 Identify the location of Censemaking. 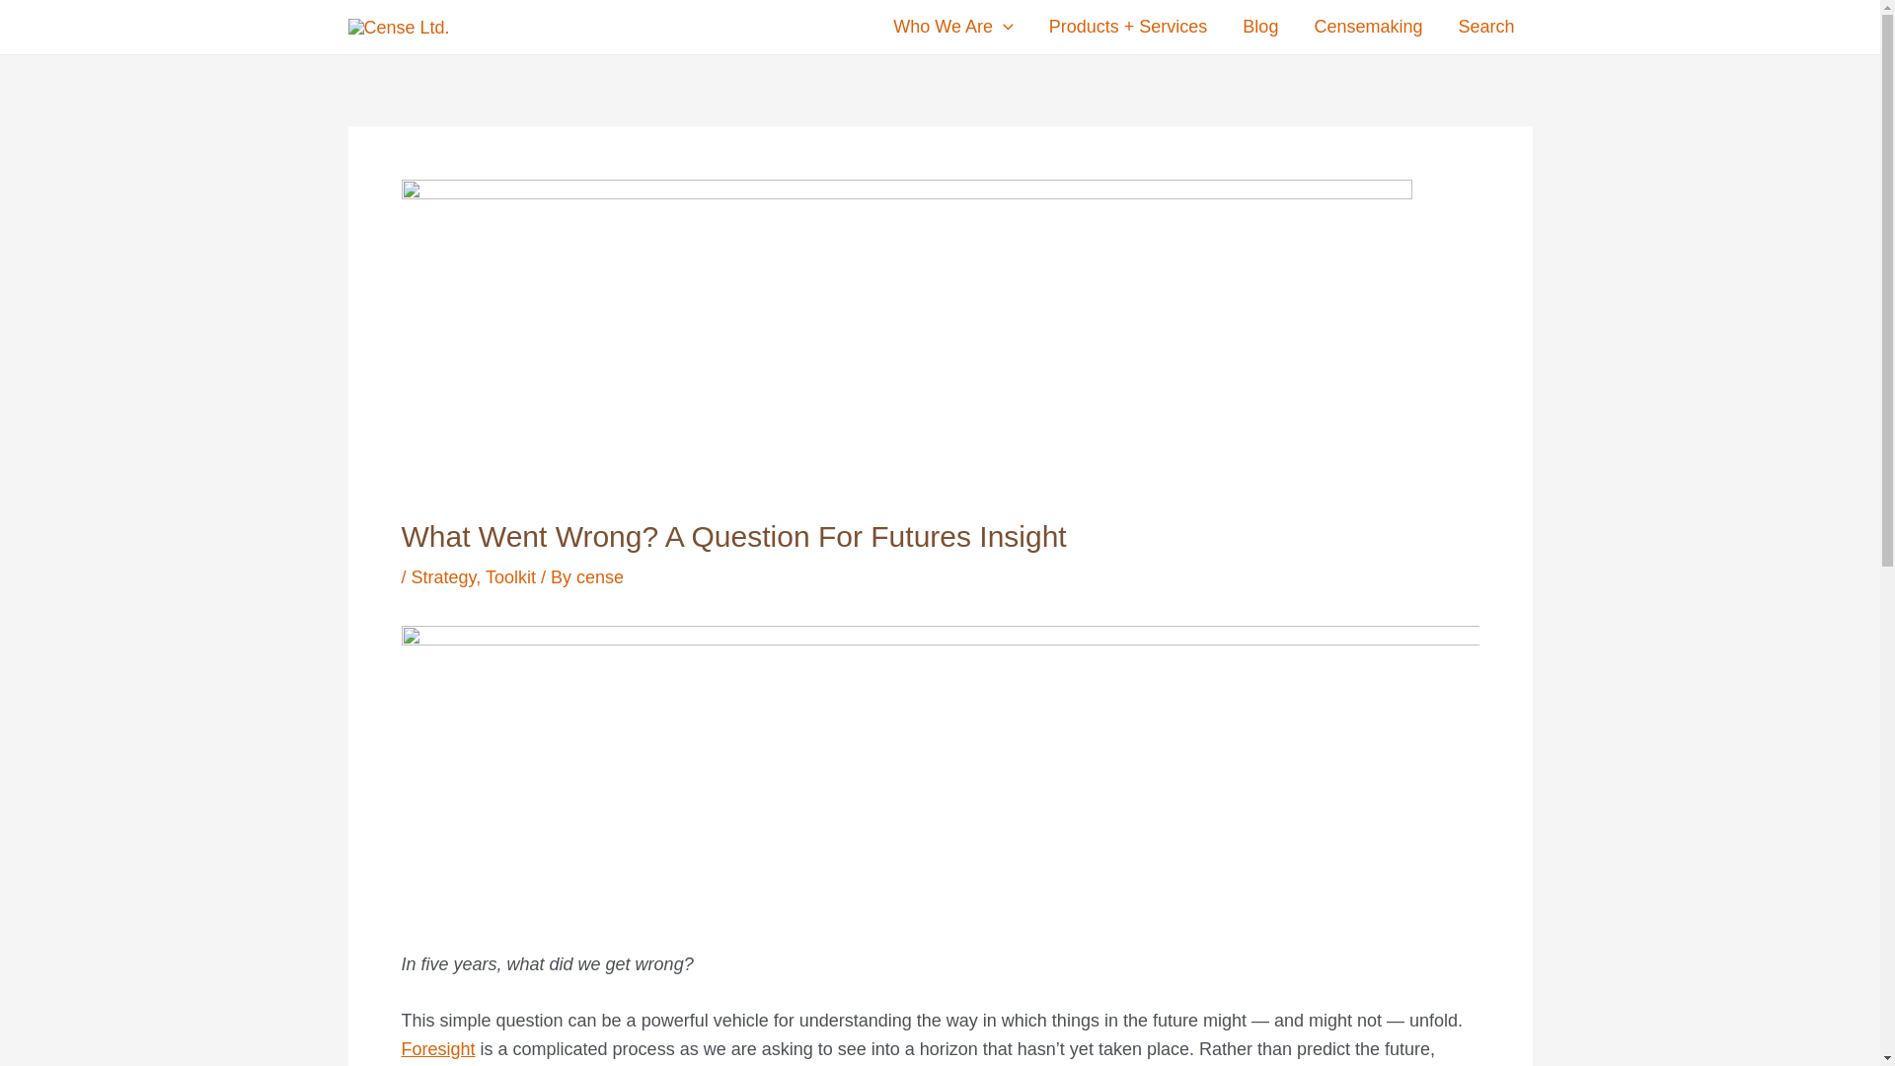
(1368, 27).